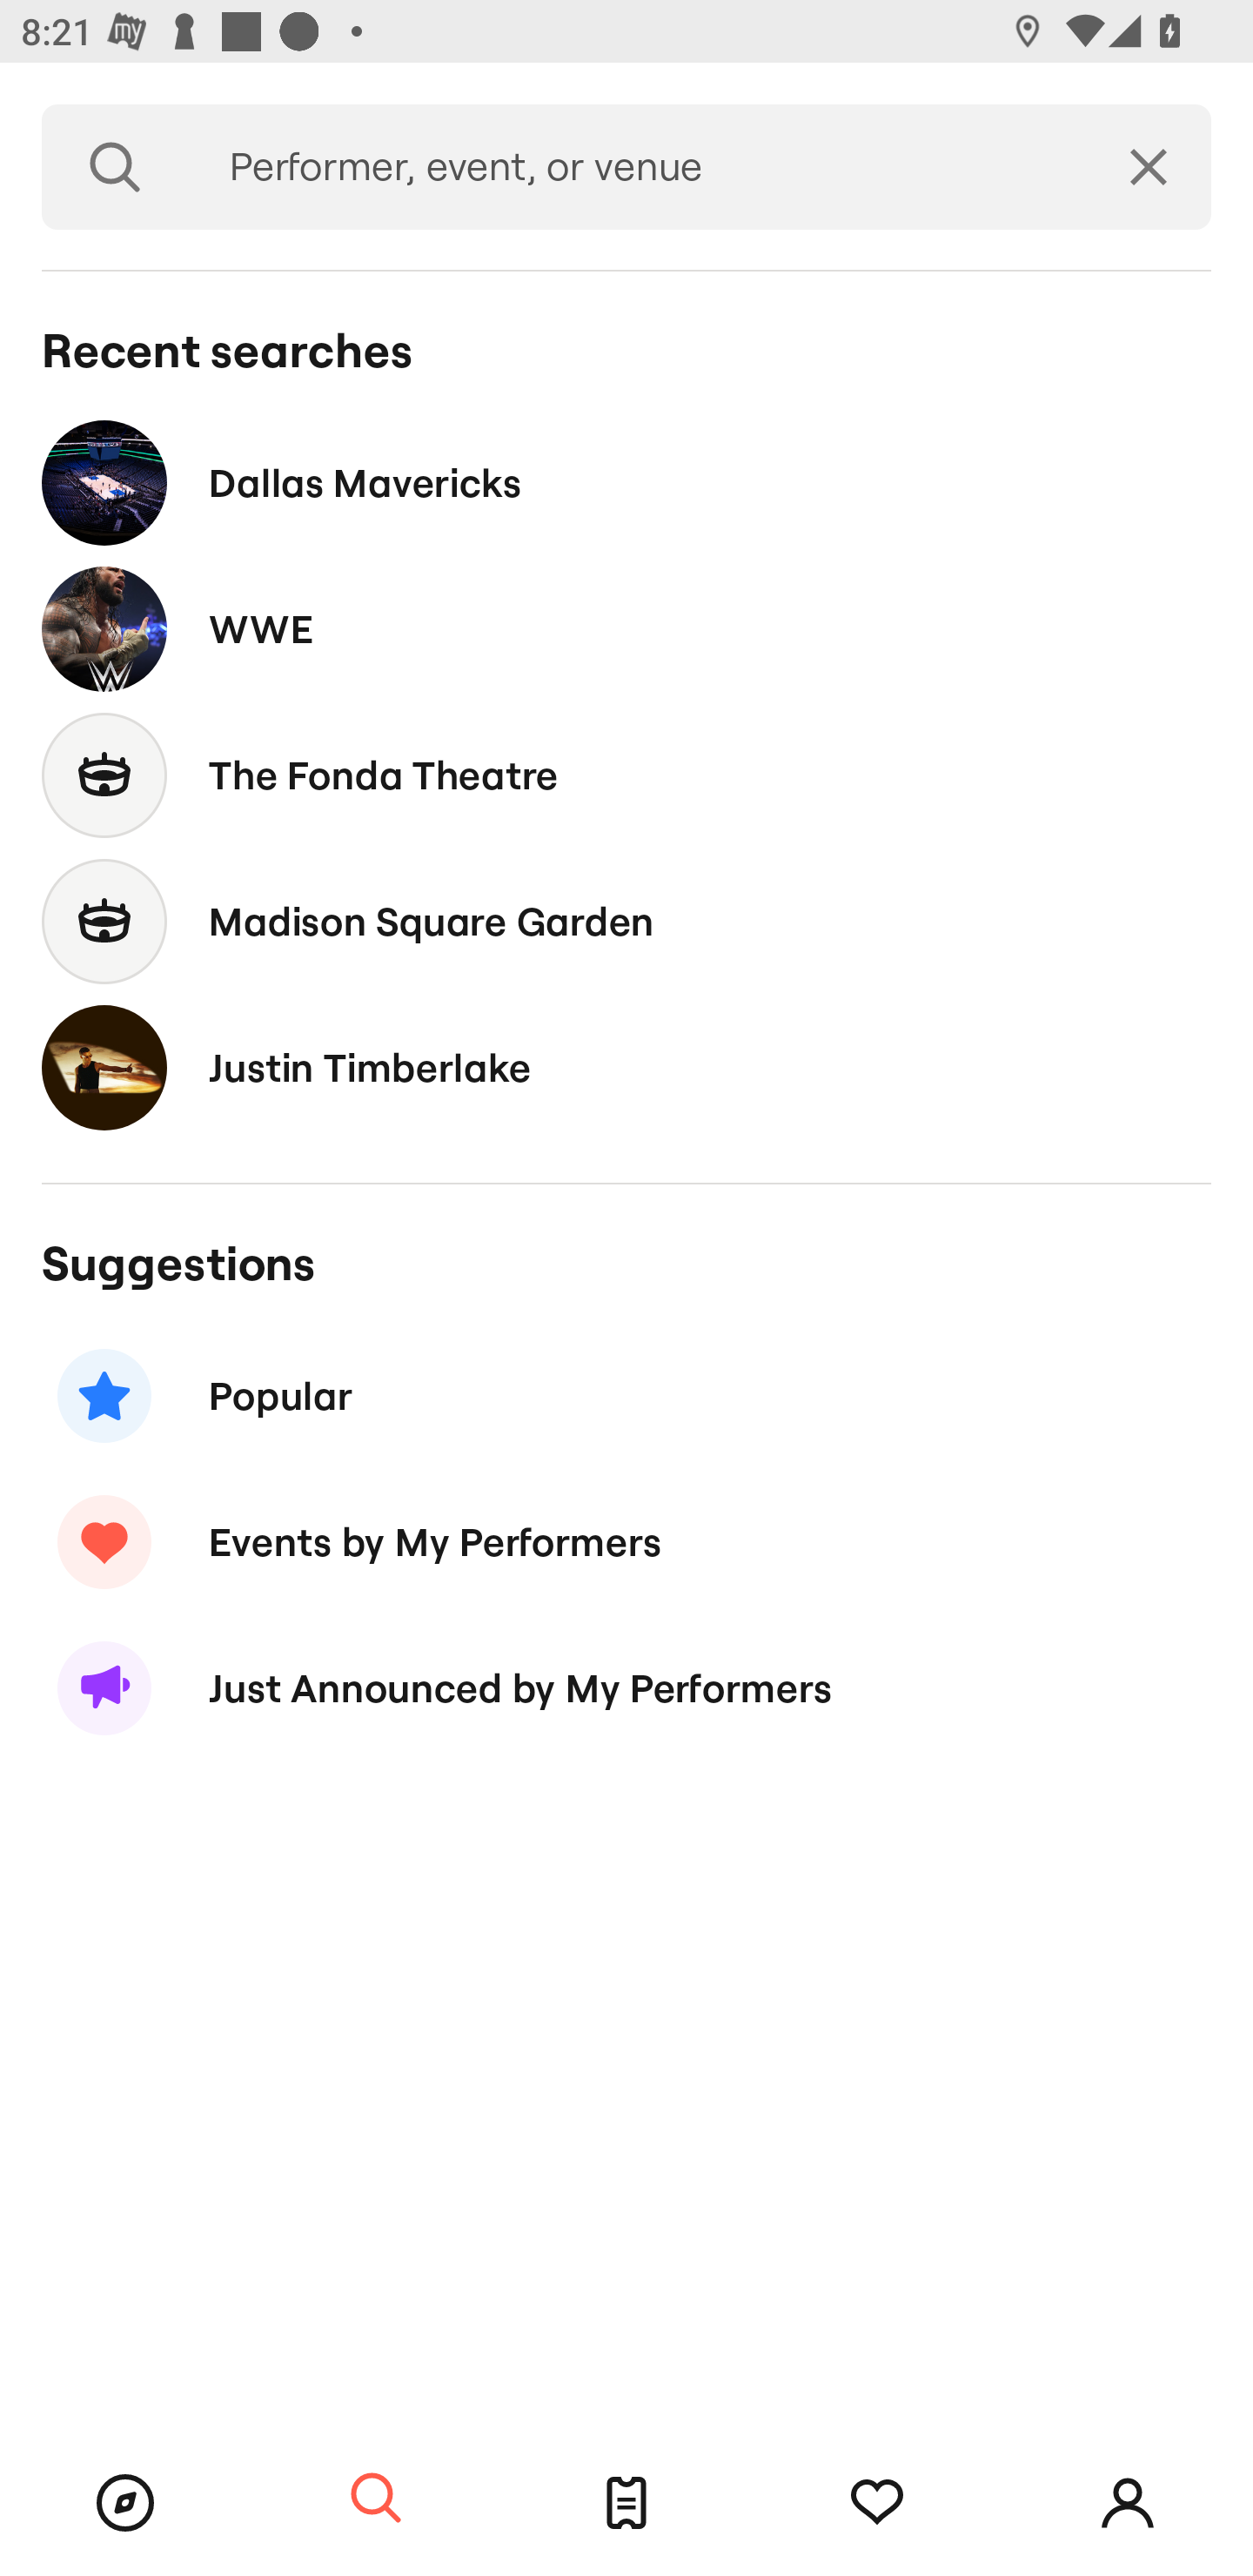 This screenshot has width=1253, height=2576. What do you see at coordinates (1128, 2503) in the screenshot?
I see `Account` at bounding box center [1128, 2503].